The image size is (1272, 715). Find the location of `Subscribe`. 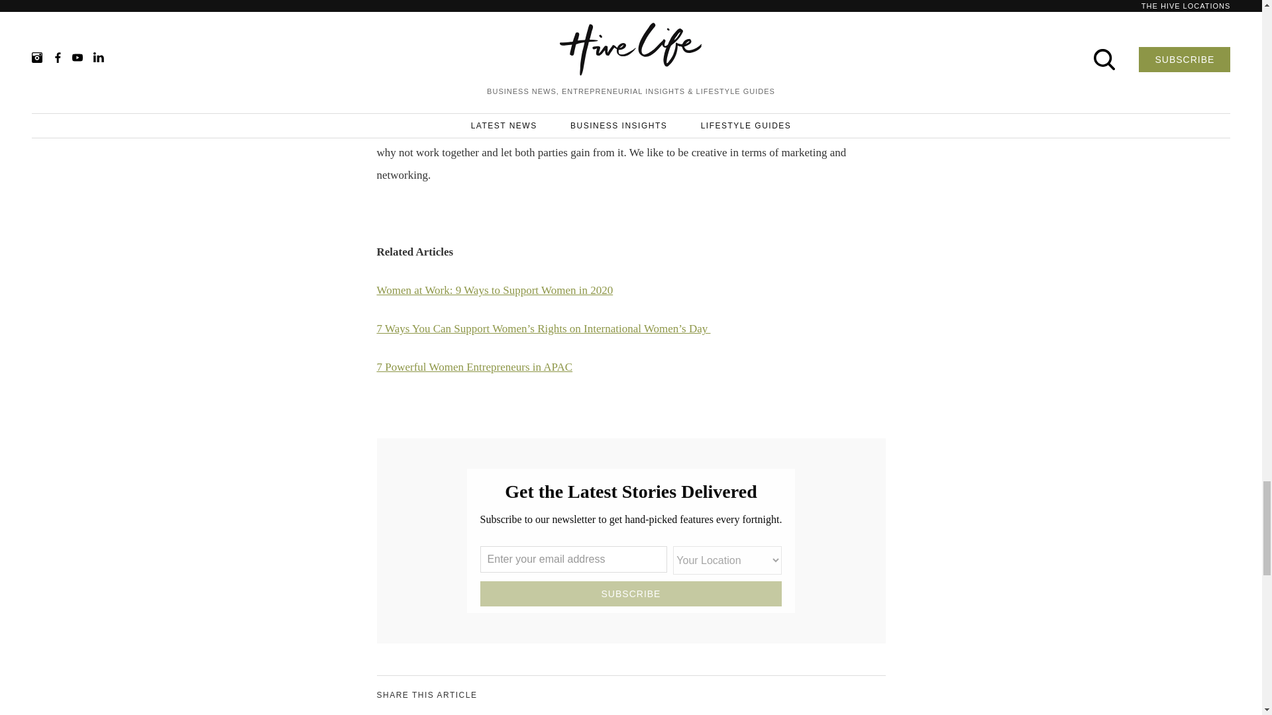

Subscribe is located at coordinates (631, 593).